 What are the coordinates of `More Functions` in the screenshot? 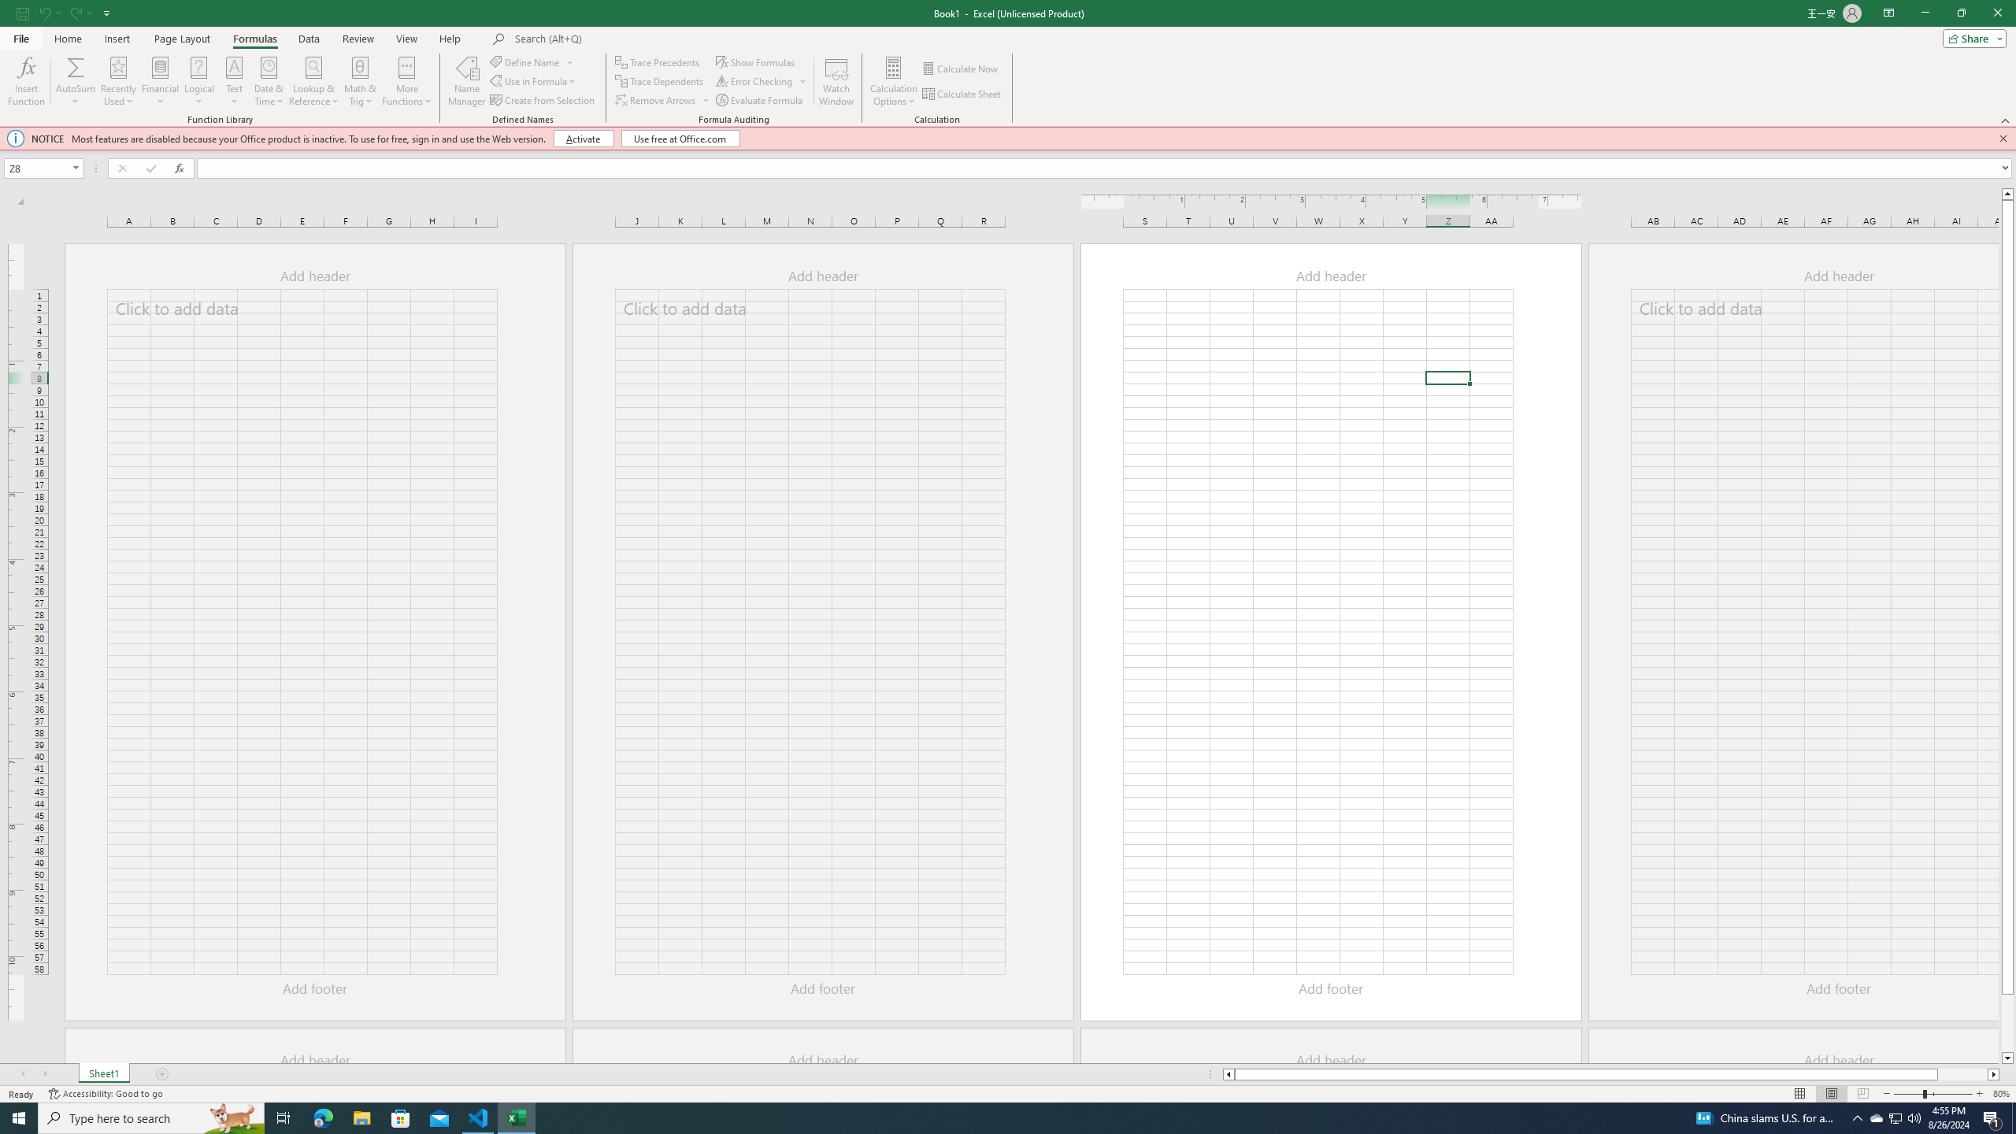 It's located at (406, 81).